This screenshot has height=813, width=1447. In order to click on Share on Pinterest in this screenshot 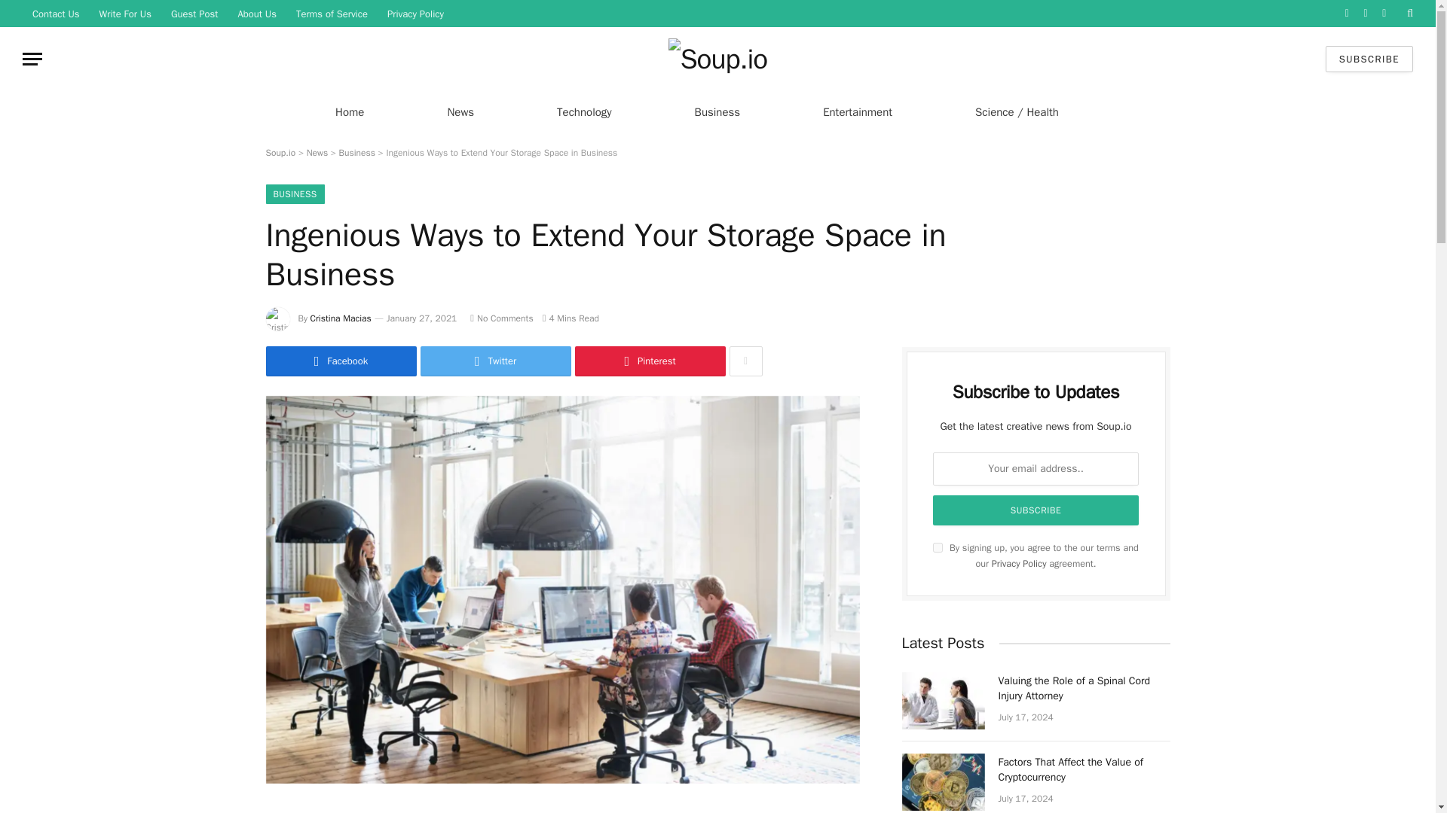, I will do `click(650, 361)`.